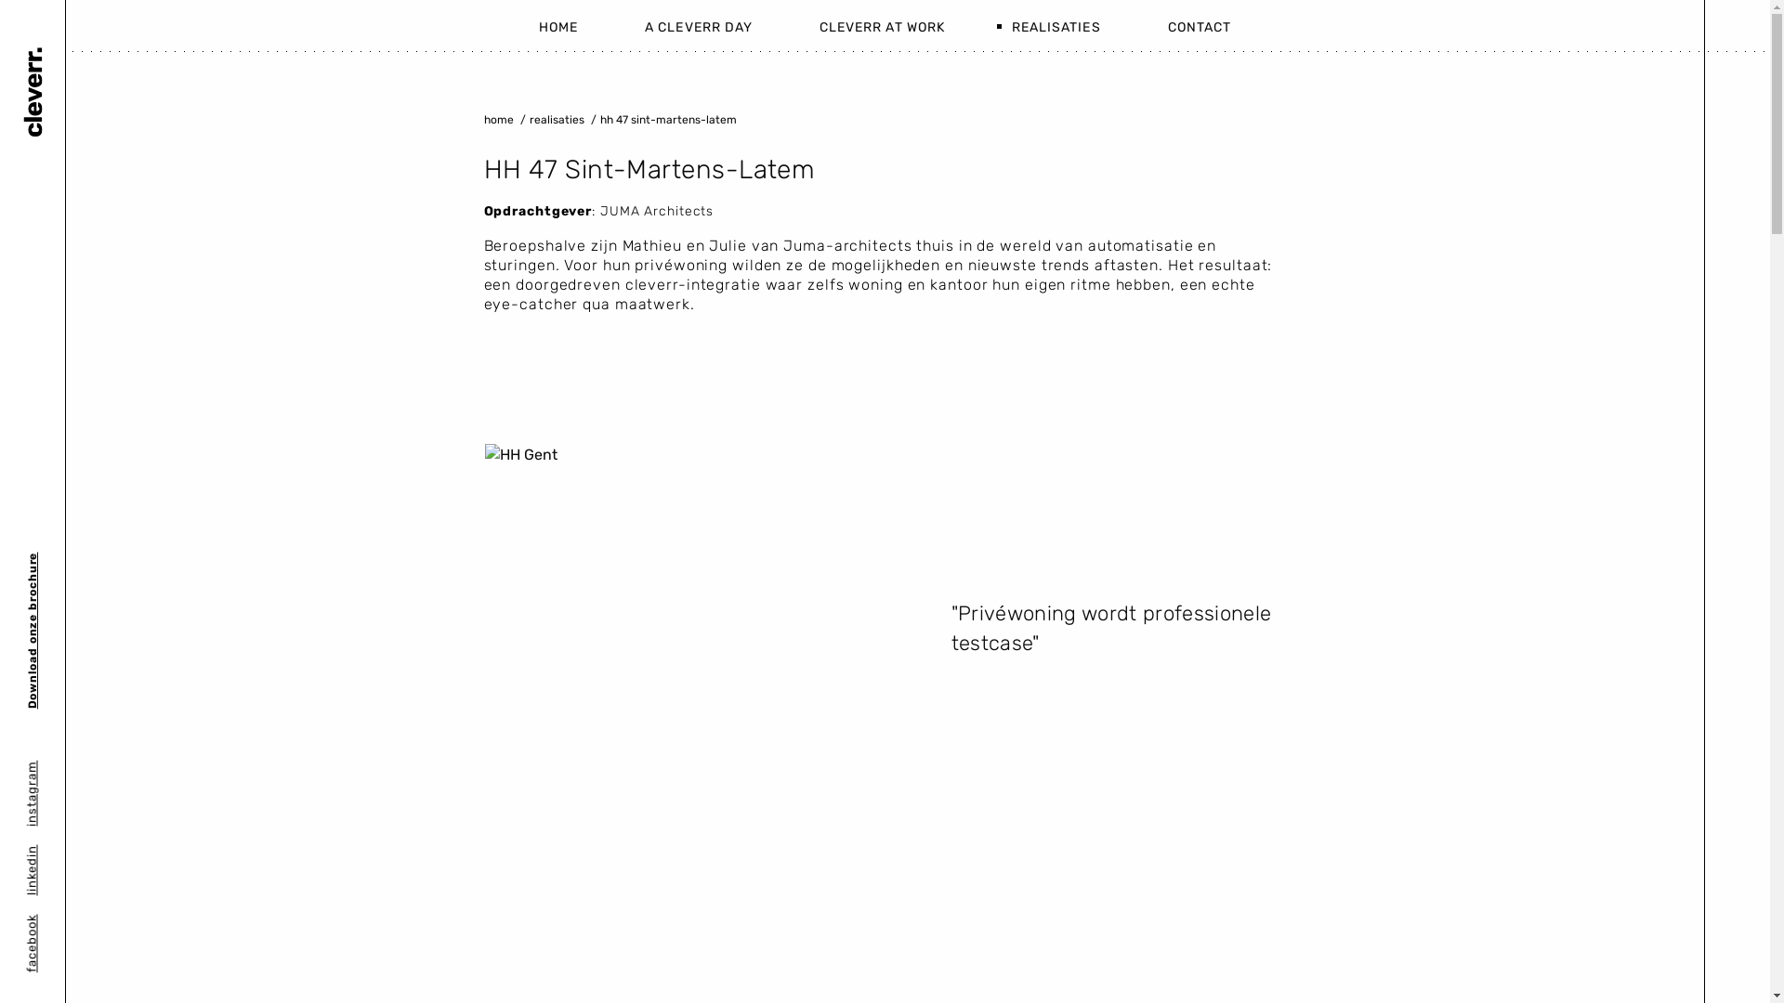 The image size is (1784, 1003). Describe the element at coordinates (883, 26) in the screenshot. I see `CLEVERR AT WORK` at that location.